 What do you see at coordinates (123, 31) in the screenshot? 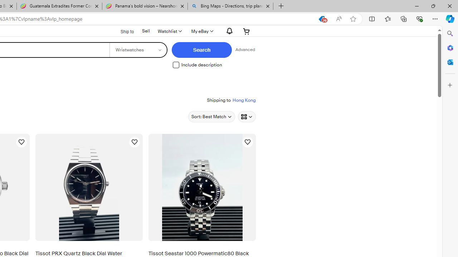
I see `Ship to` at bounding box center [123, 31].